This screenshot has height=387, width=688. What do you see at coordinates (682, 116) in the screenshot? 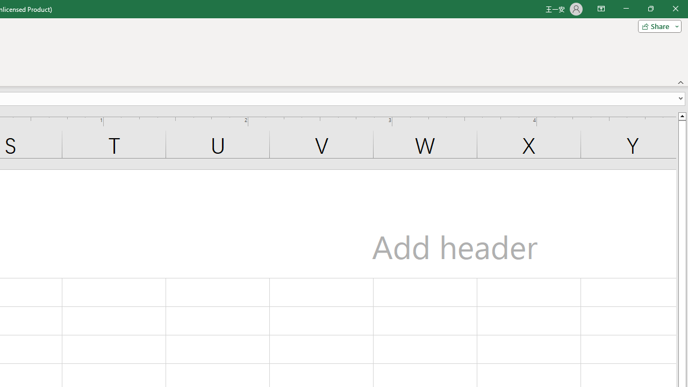
I see `Line up` at bounding box center [682, 116].